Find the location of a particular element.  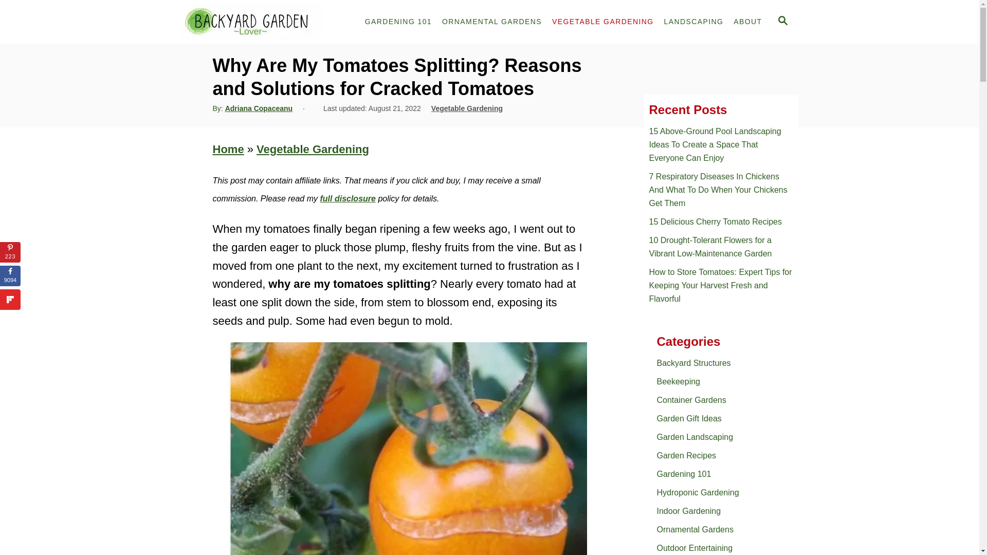

Share on Flipboard is located at coordinates (10, 299).